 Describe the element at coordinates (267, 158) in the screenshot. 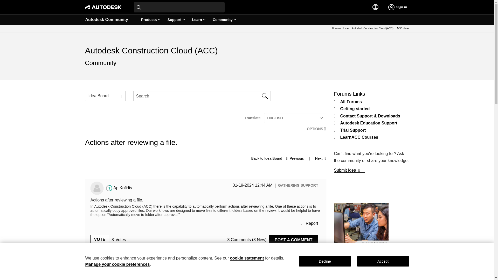

I see `ACC Ideas` at that location.